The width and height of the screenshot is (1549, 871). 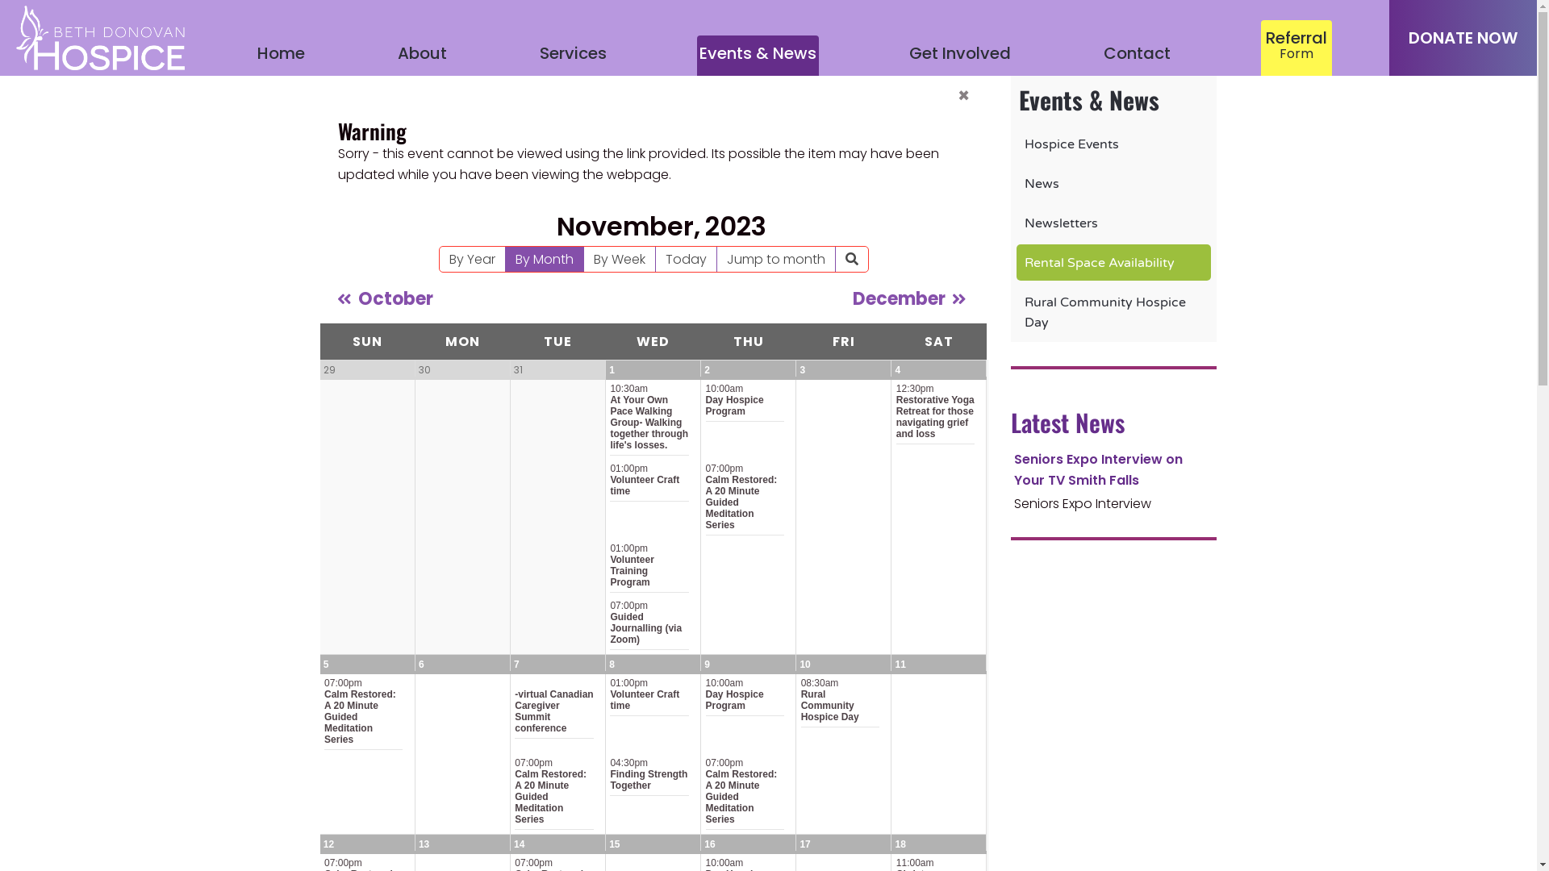 What do you see at coordinates (649, 482) in the screenshot?
I see `01:00pm
Volunteer Craft time` at bounding box center [649, 482].